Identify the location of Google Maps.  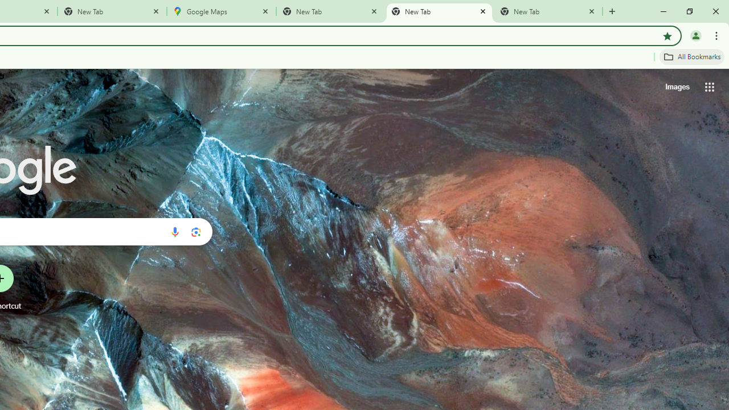
(222, 11).